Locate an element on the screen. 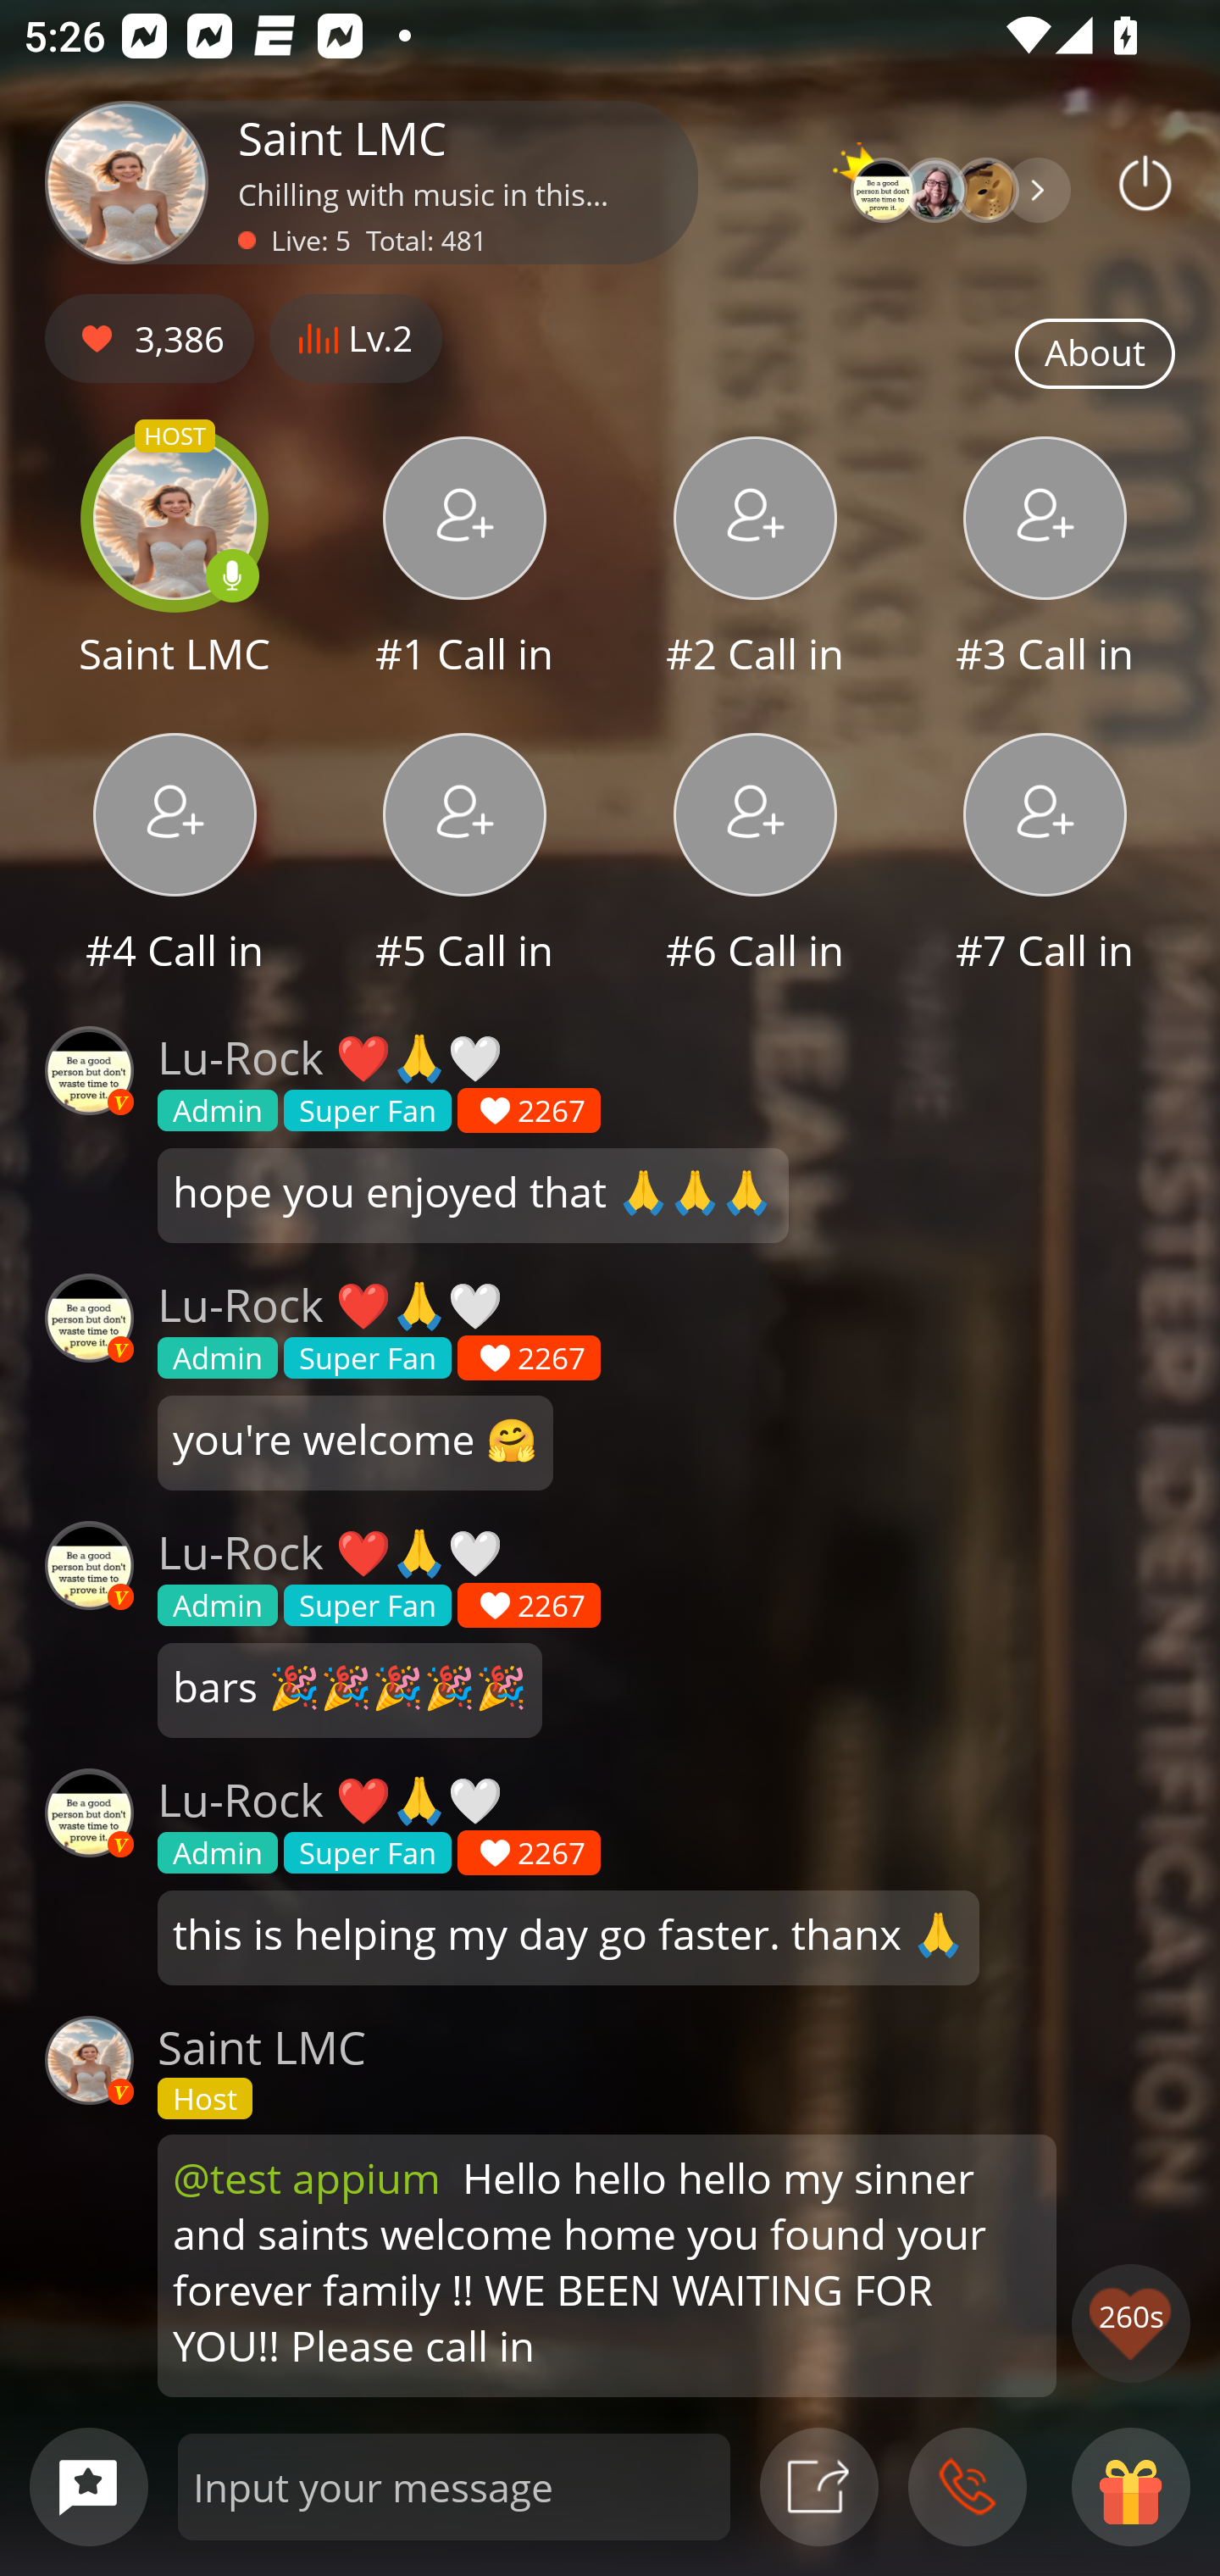  #7 Call in is located at coordinates (1045, 856).